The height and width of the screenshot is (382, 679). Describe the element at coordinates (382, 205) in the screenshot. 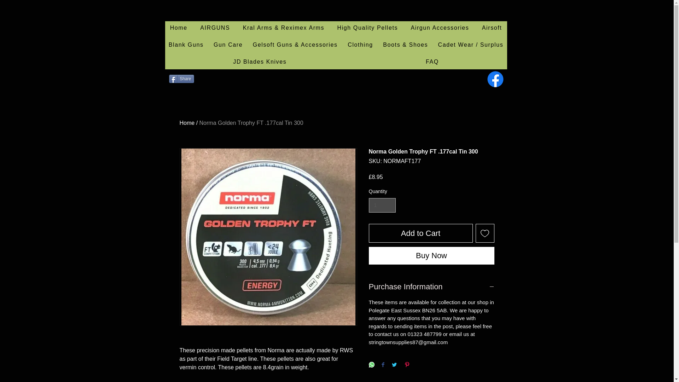

I see `1` at that location.